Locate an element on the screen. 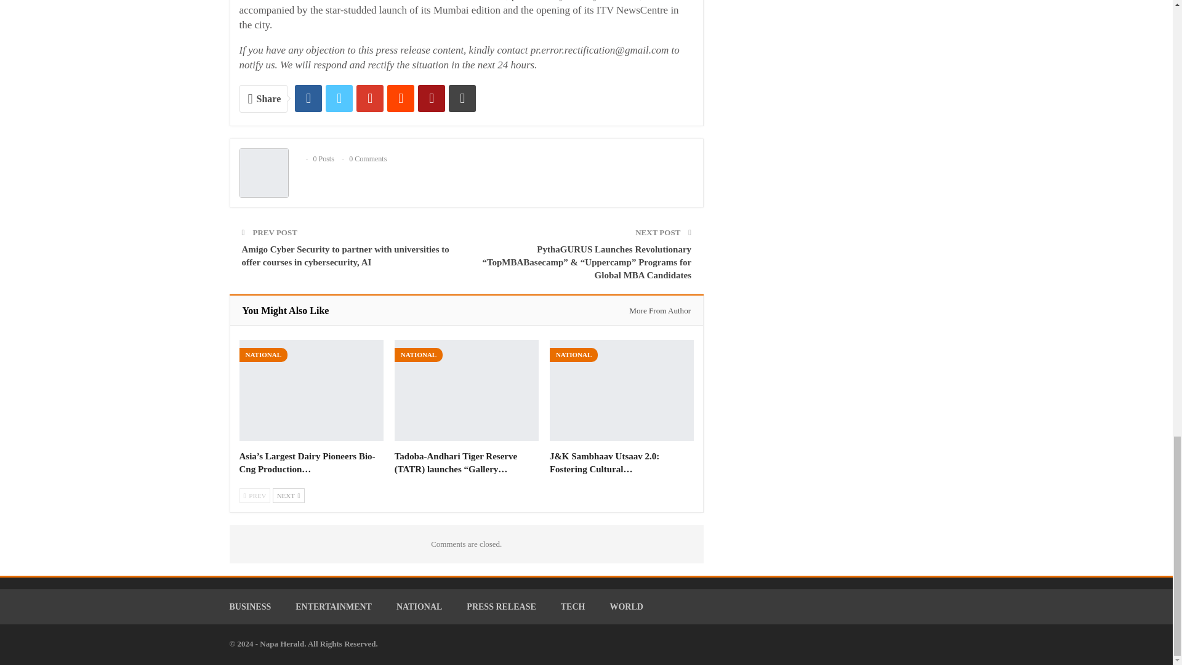 This screenshot has height=665, width=1182. NATIONAL is located at coordinates (262, 355).